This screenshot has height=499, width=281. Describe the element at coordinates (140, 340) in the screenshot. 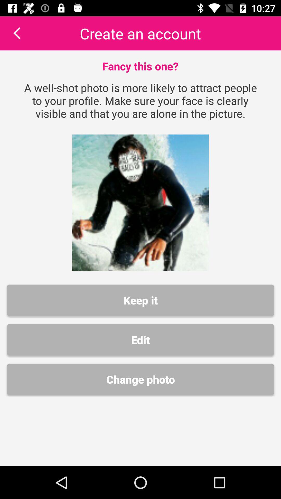

I see `launch the edit` at that location.